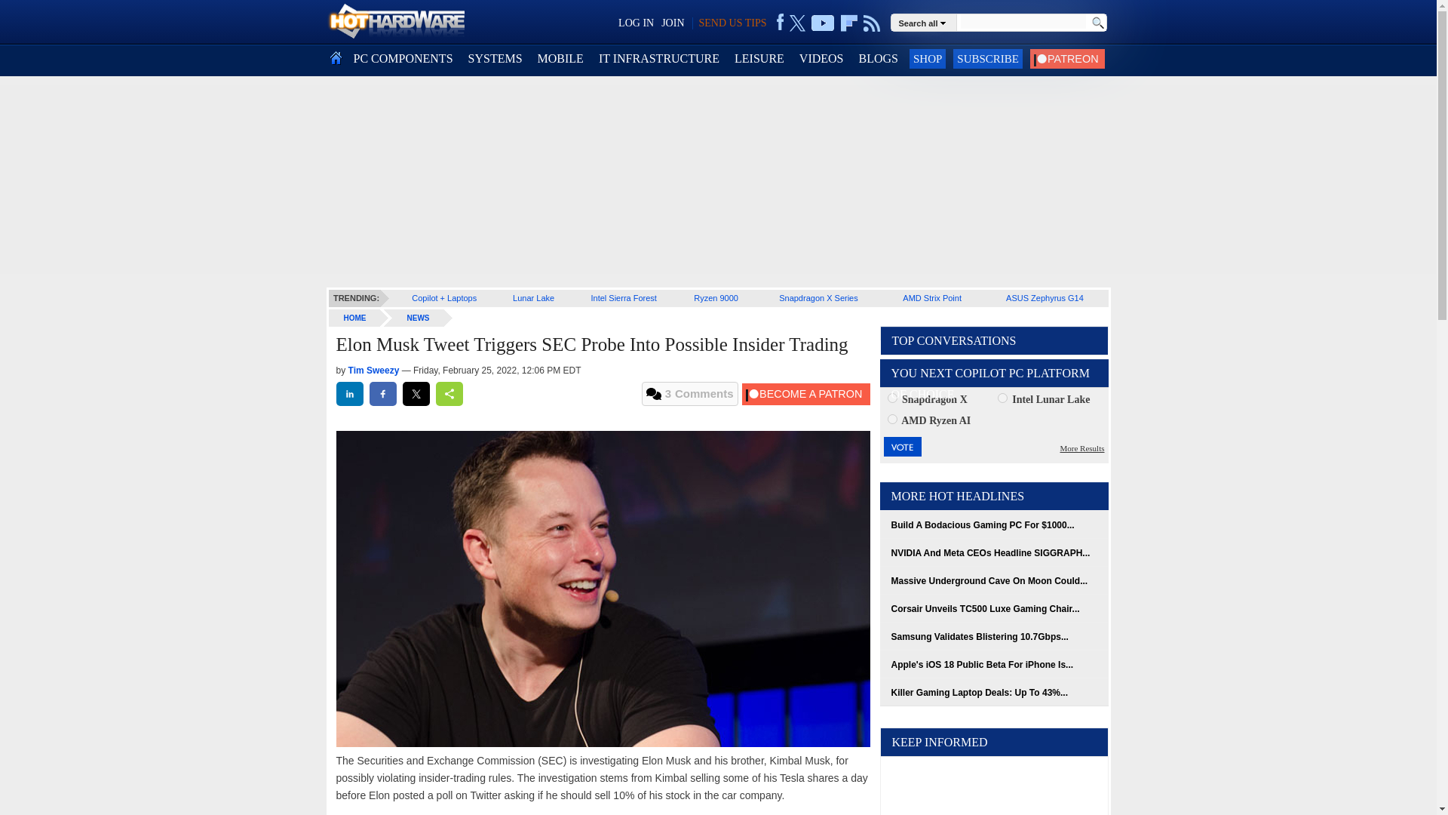 This screenshot has height=815, width=1448. I want to click on Comments, so click(689, 394).